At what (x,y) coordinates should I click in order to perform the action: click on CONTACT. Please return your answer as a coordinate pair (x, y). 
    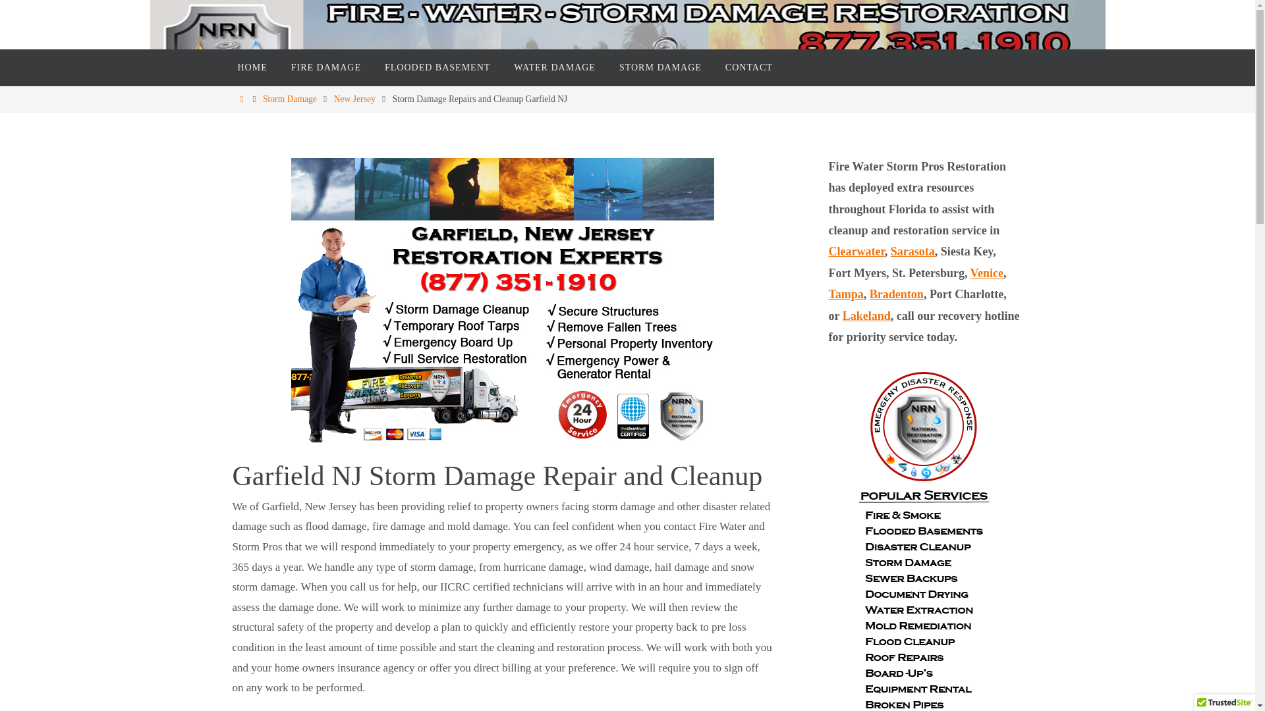
    Looking at the image, I should click on (748, 67).